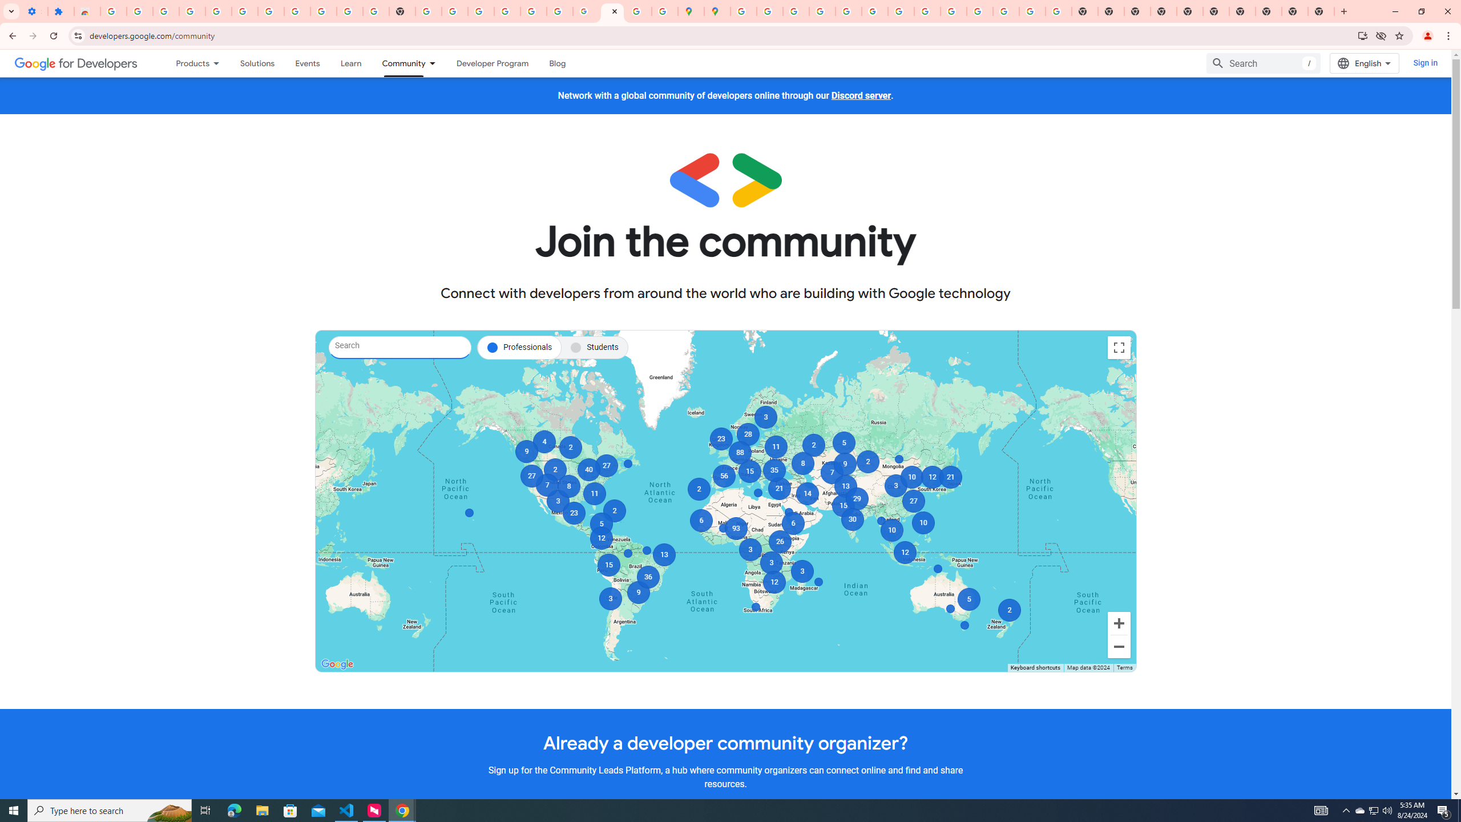 The width and height of the screenshot is (1461, 822). I want to click on Open this area in Google Maps (opens a new window), so click(337, 664).